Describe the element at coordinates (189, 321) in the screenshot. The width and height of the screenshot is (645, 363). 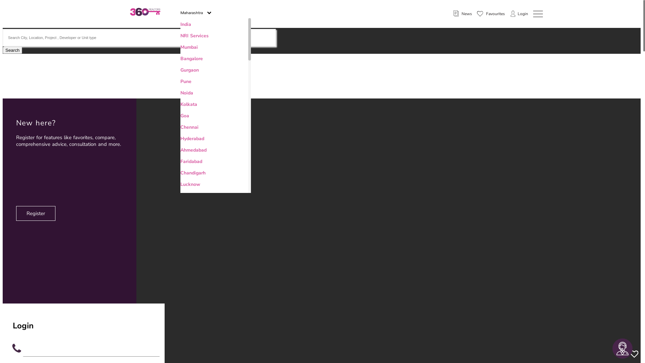
I see `Panipat` at that location.